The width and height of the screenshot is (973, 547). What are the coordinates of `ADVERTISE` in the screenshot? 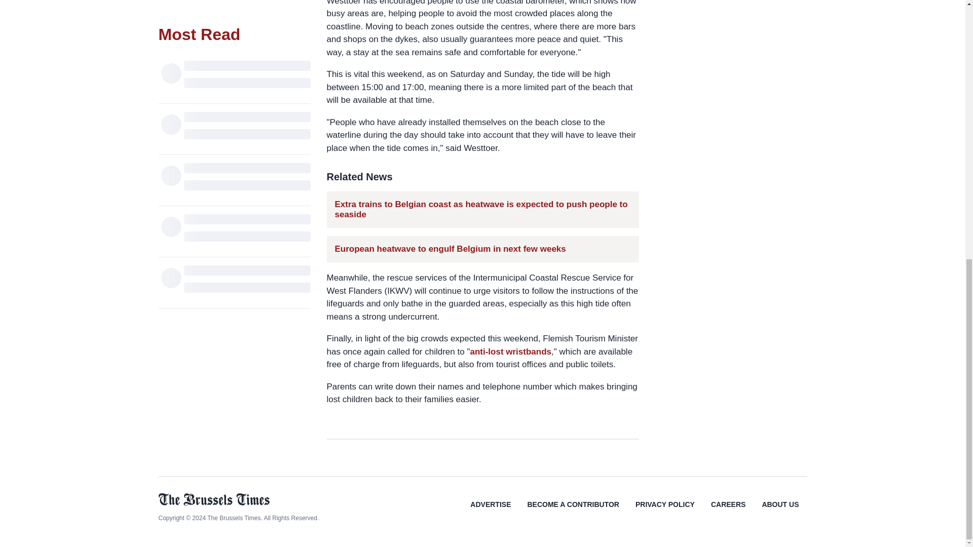 It's located at (491, 512).